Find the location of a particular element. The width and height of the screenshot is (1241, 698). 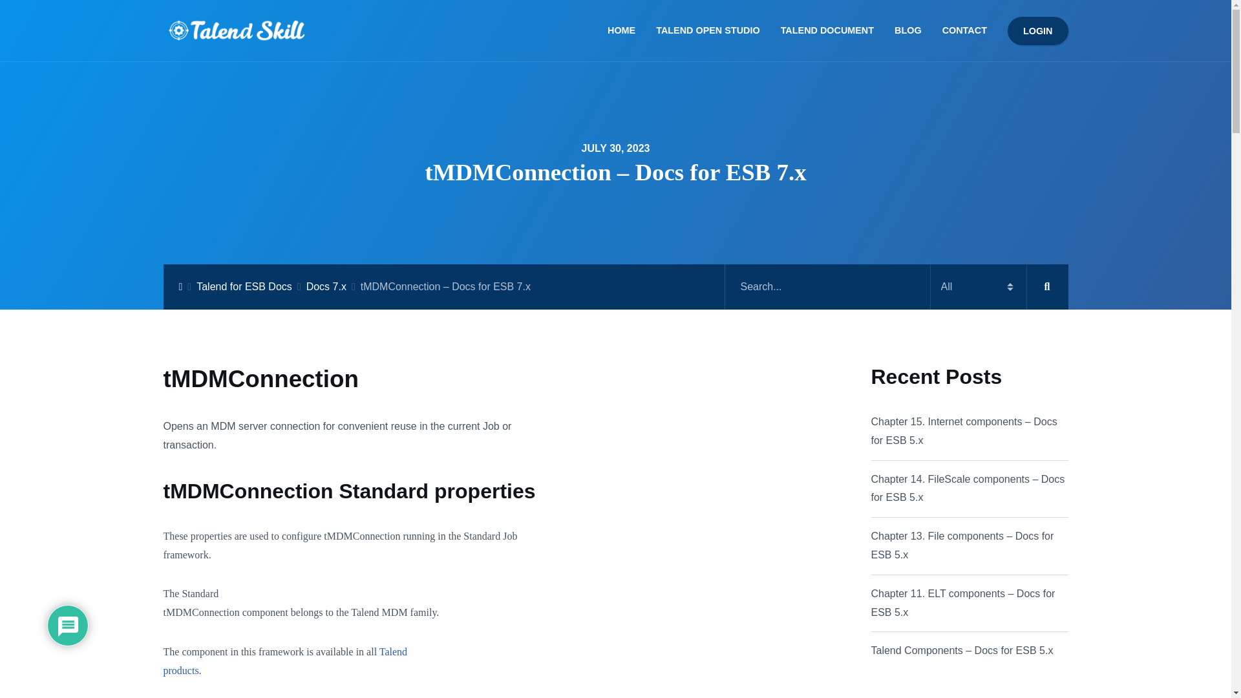

CONTACT is located at coordinates (707, 31).